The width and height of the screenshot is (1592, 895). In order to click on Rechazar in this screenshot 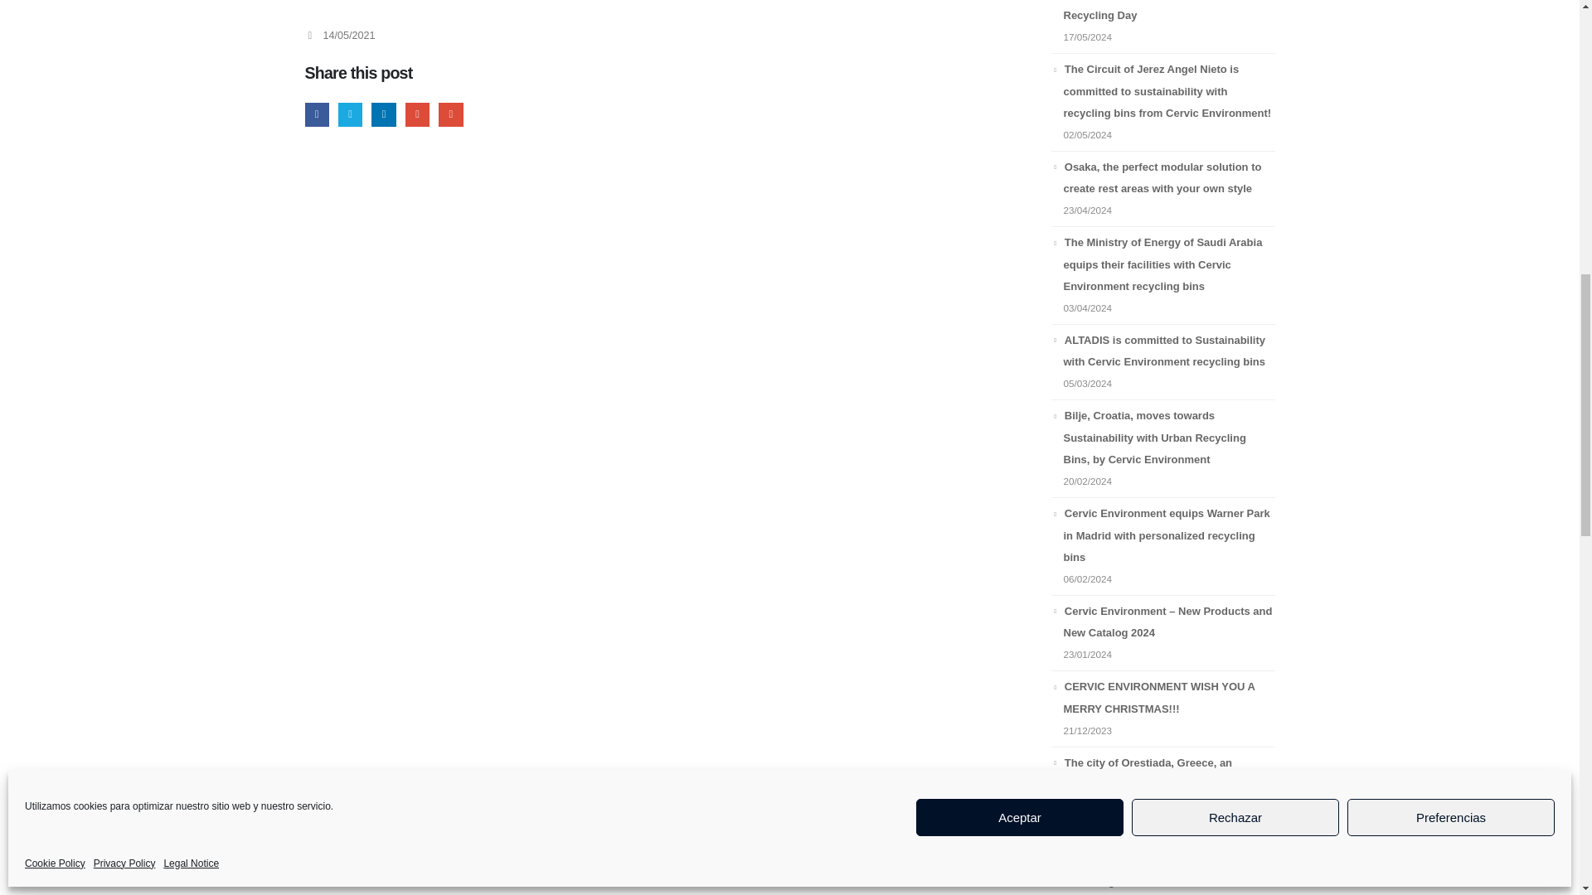, I will do `click(1235, 370)`.